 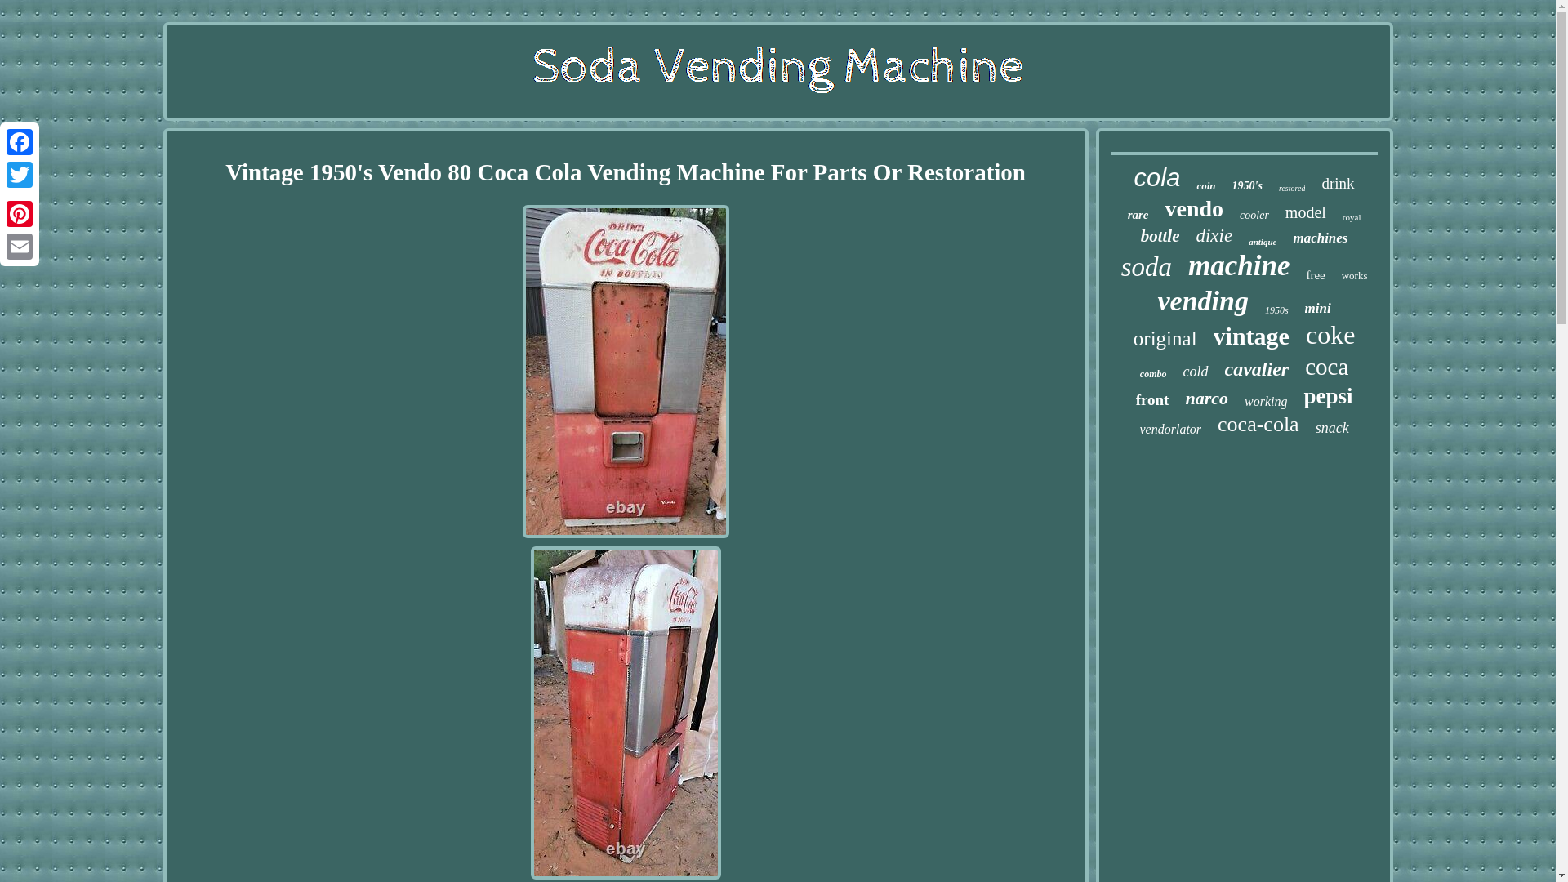 I want to click on machine, so click(x=1238, y=265).